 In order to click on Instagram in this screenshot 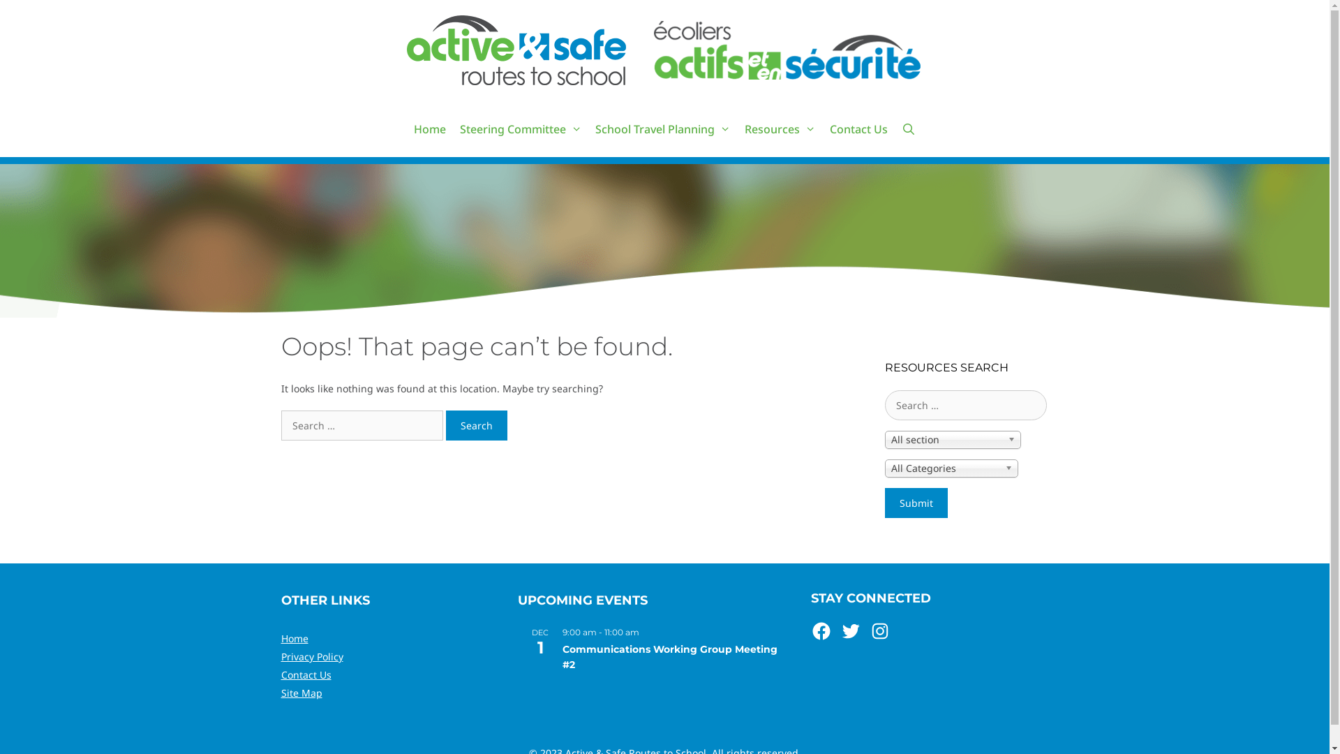, I will do `click(880, 631)`.